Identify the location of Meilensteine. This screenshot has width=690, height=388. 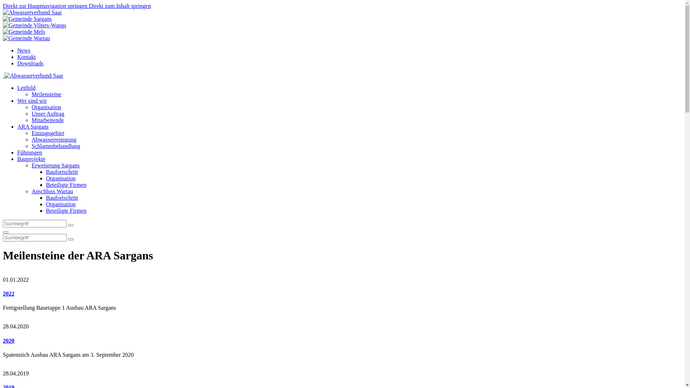
(47, 94).